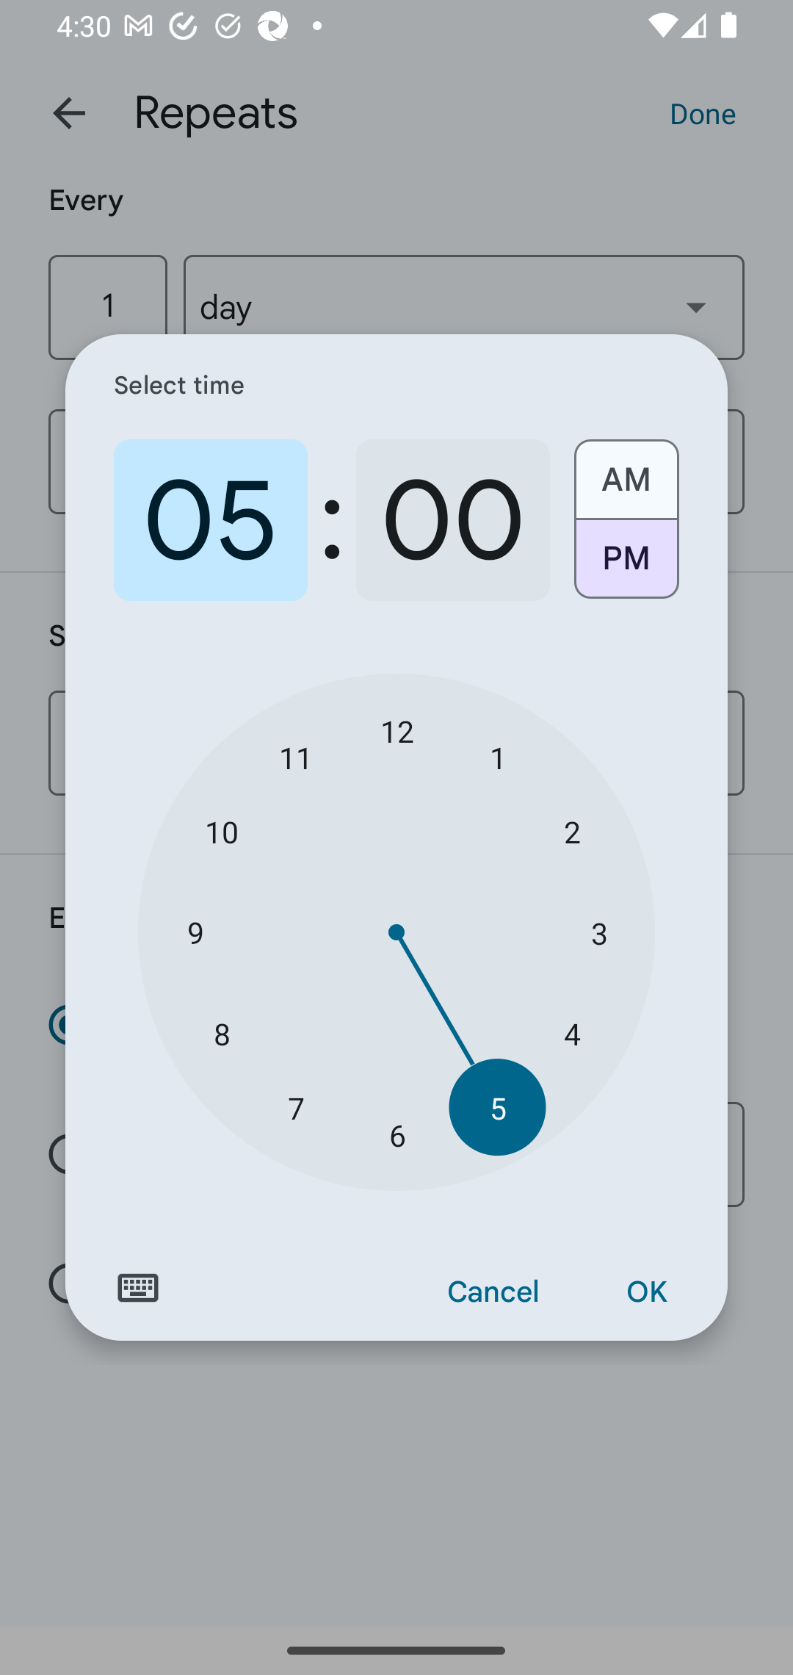 The height and width of the screenshot is (1675, 793). What do you see at coordinates (396, 730) in the screenshot?
I see `12 12 o'clock` at bounding box center [396, 730].